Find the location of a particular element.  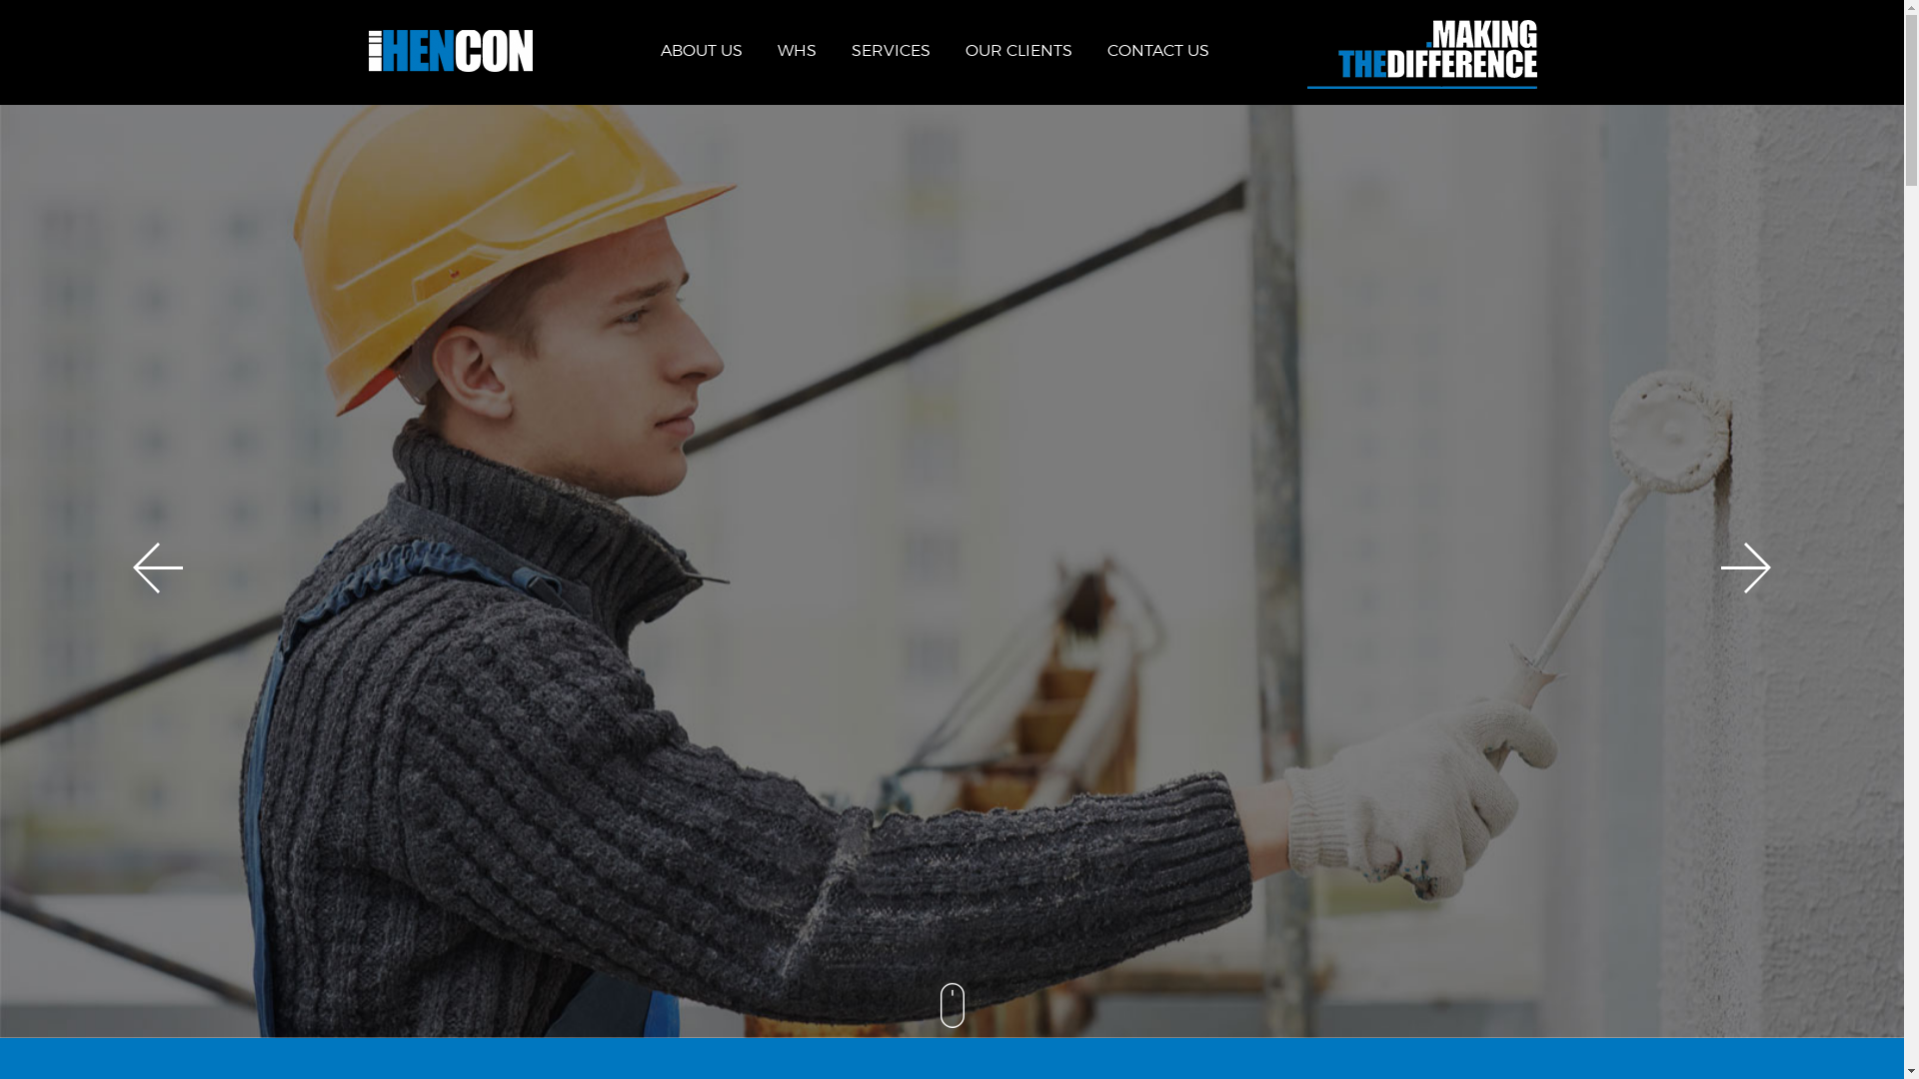

PREVIOUS is located at coordinates (158, 567).